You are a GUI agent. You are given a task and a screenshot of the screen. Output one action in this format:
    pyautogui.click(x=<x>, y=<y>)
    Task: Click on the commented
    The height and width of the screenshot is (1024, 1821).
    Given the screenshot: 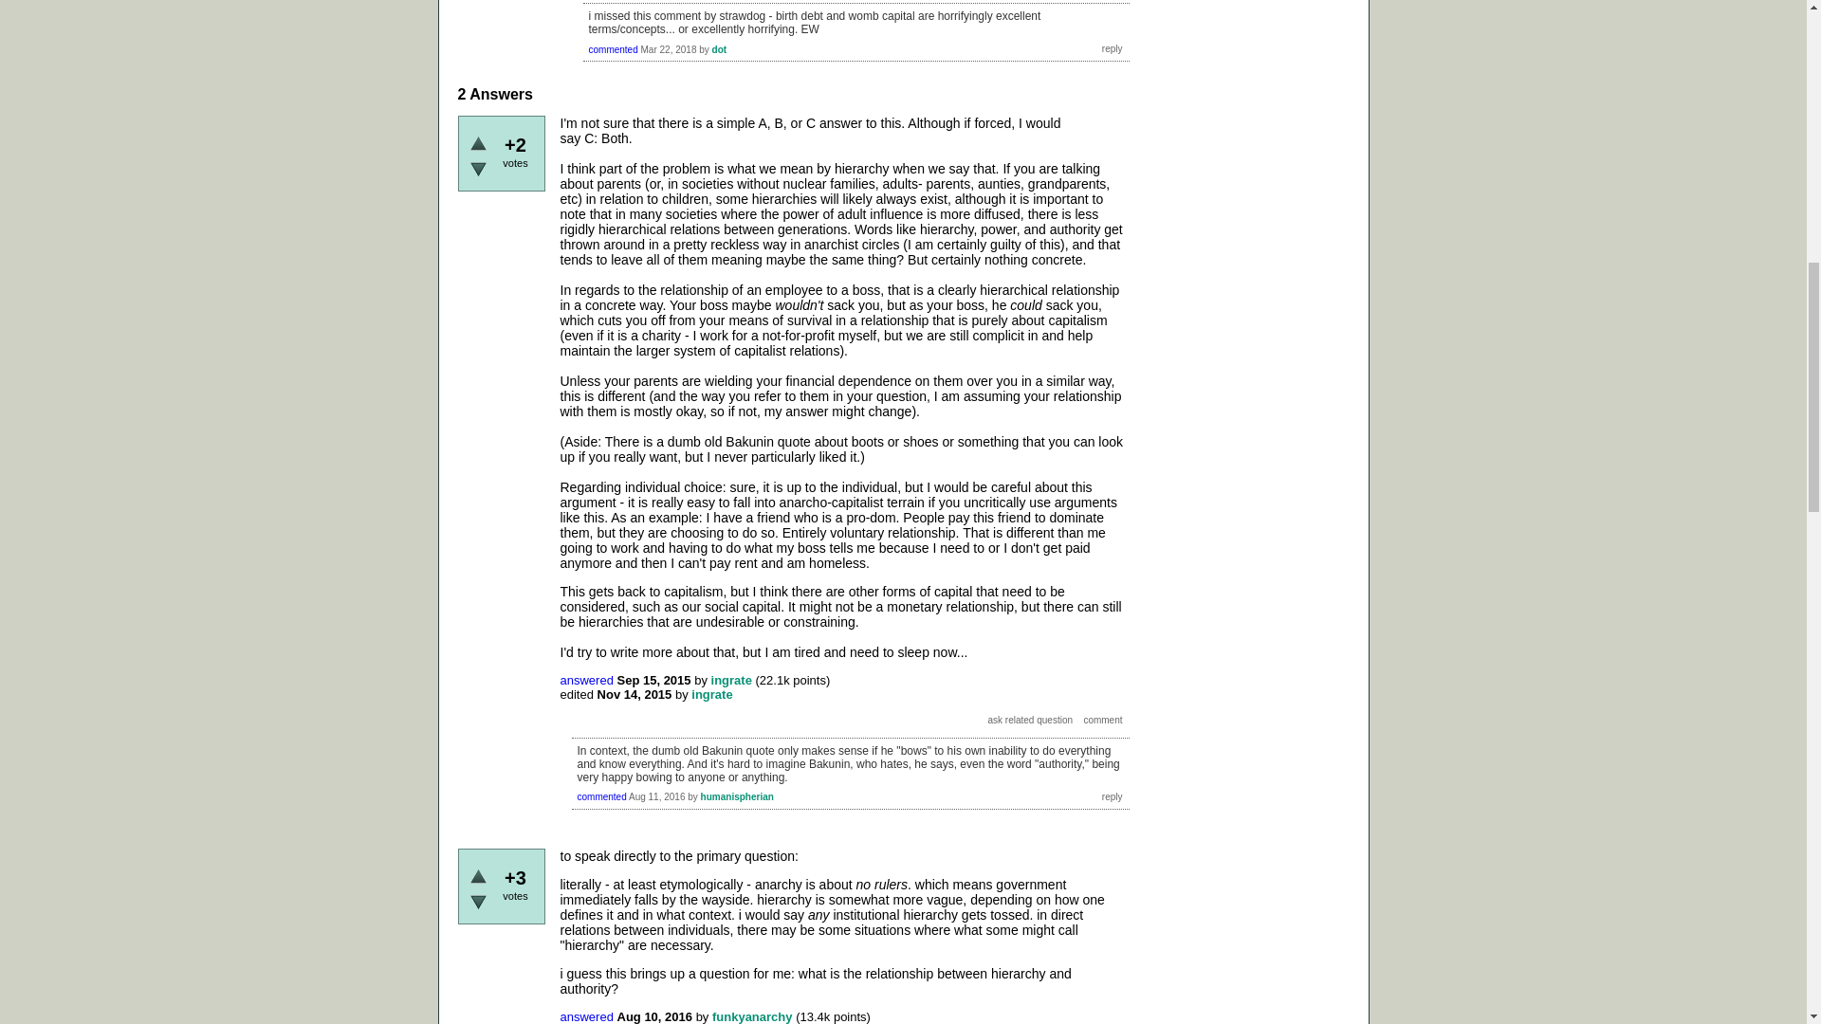 What is the action you would take?
    pyautogui.click(x=613, y=49)
    